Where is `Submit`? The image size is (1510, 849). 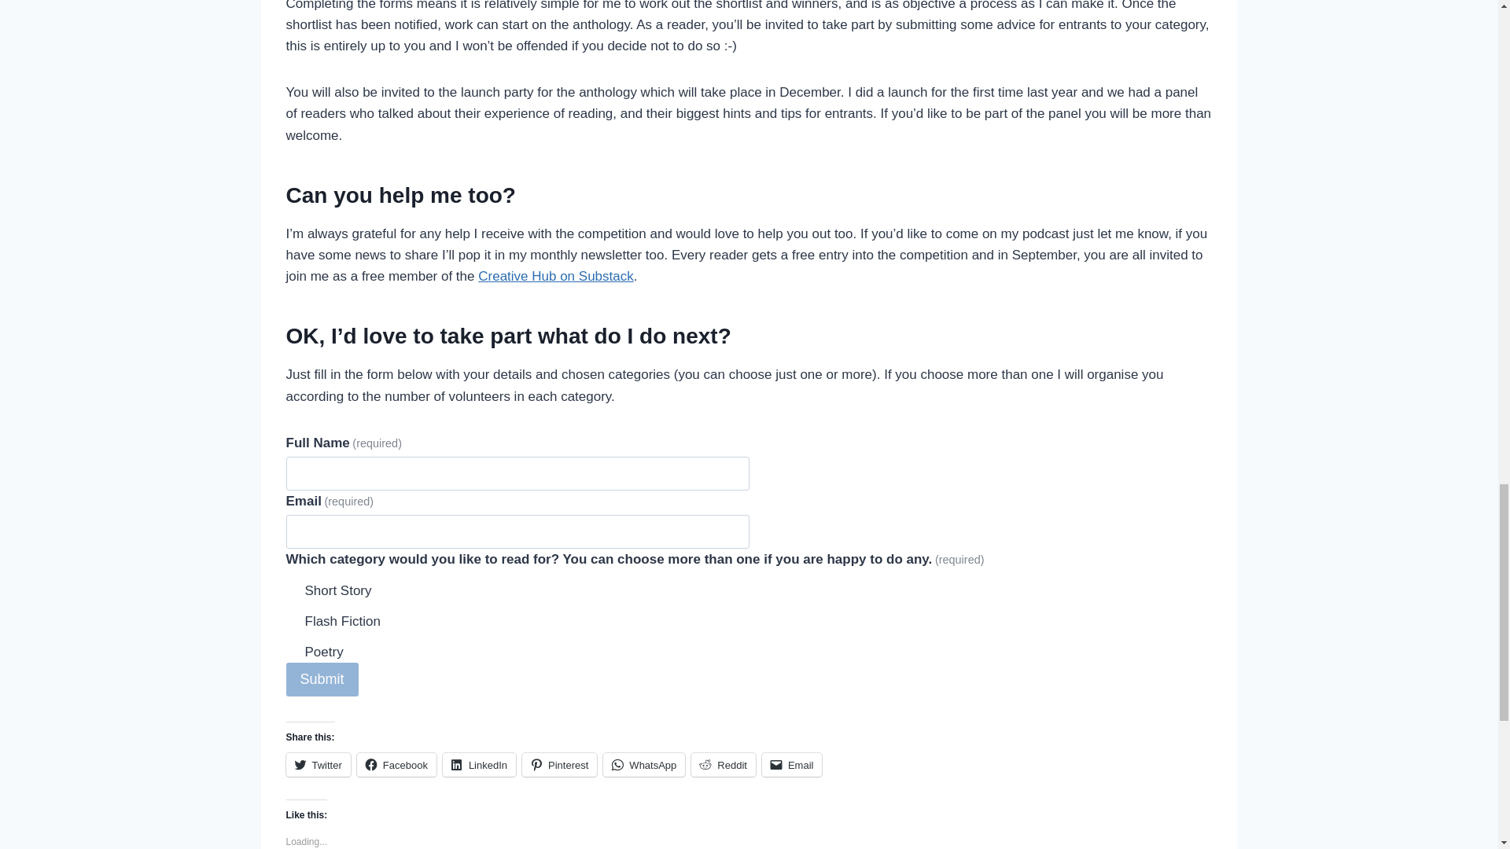 Submit is located at coordinates (322, 679).